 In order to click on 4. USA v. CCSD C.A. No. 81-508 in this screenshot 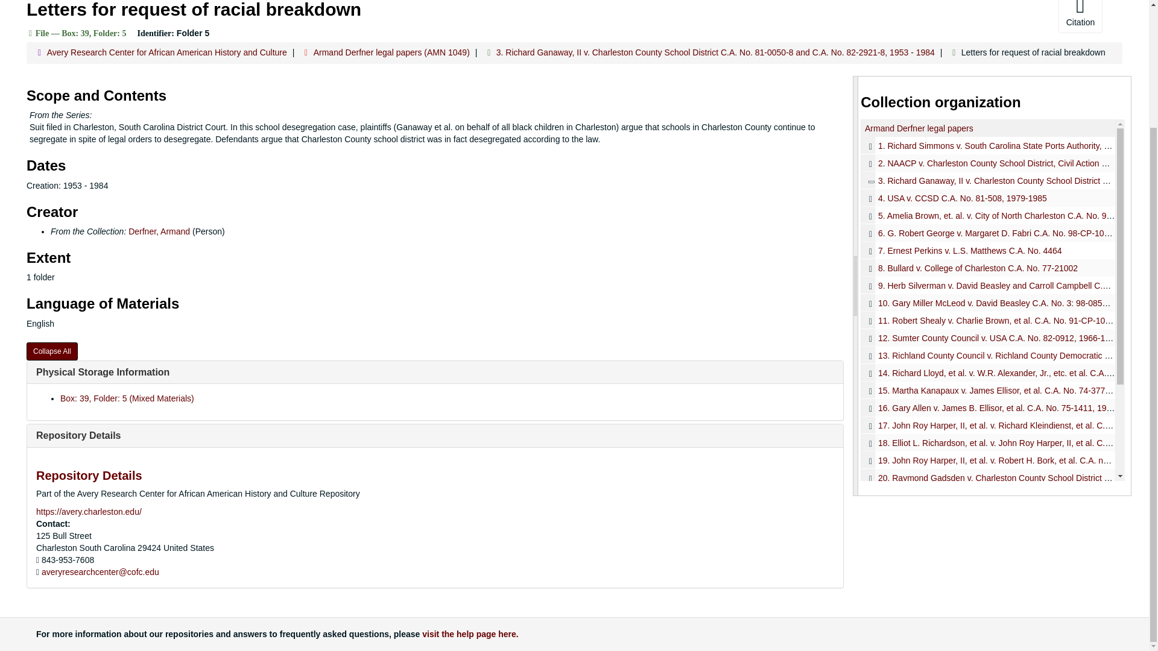, I will do `click(988, 198)`.